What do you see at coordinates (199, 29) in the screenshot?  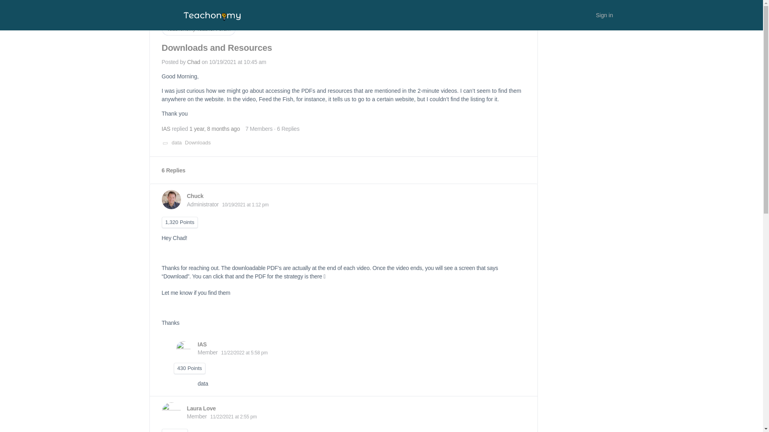 I see `Teachonomy Teacher Forum` at bounding box center [199, 29].